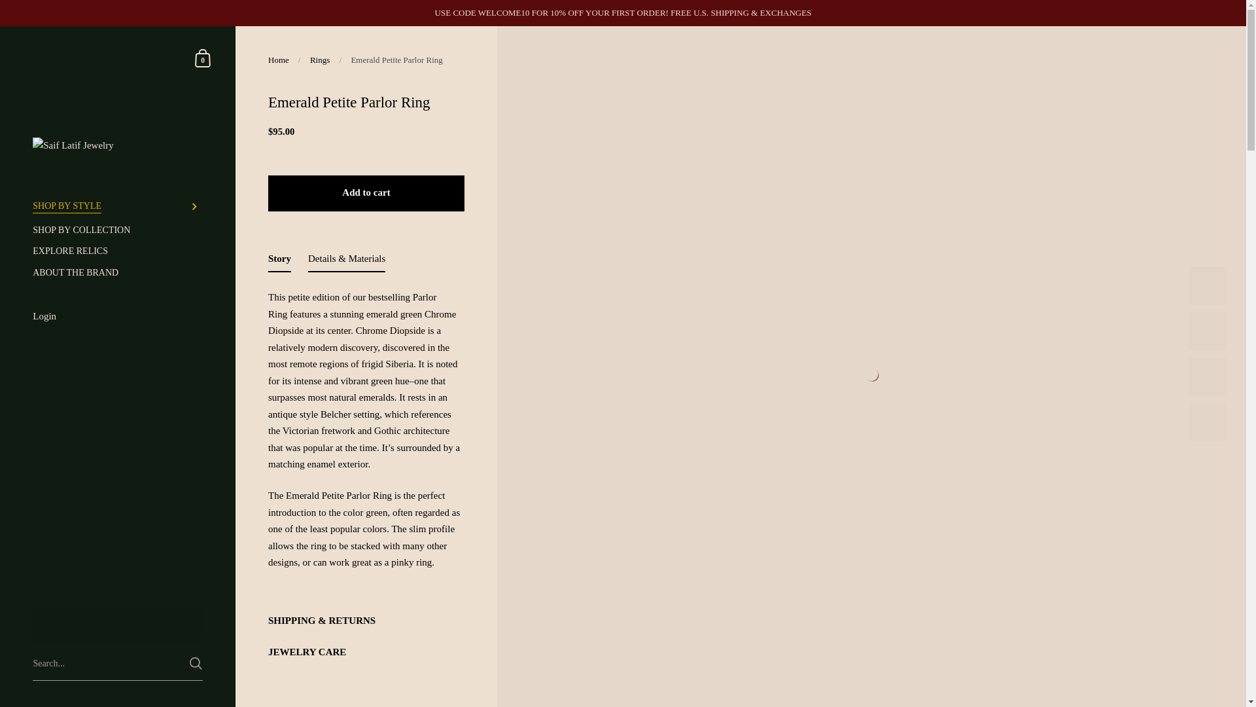 Image resolution: width=1256 pixels, height=707 pixels. What do you see at coordinates (118, 317) in the screenshot?
I see `Login` at bounding box center [118, 317].